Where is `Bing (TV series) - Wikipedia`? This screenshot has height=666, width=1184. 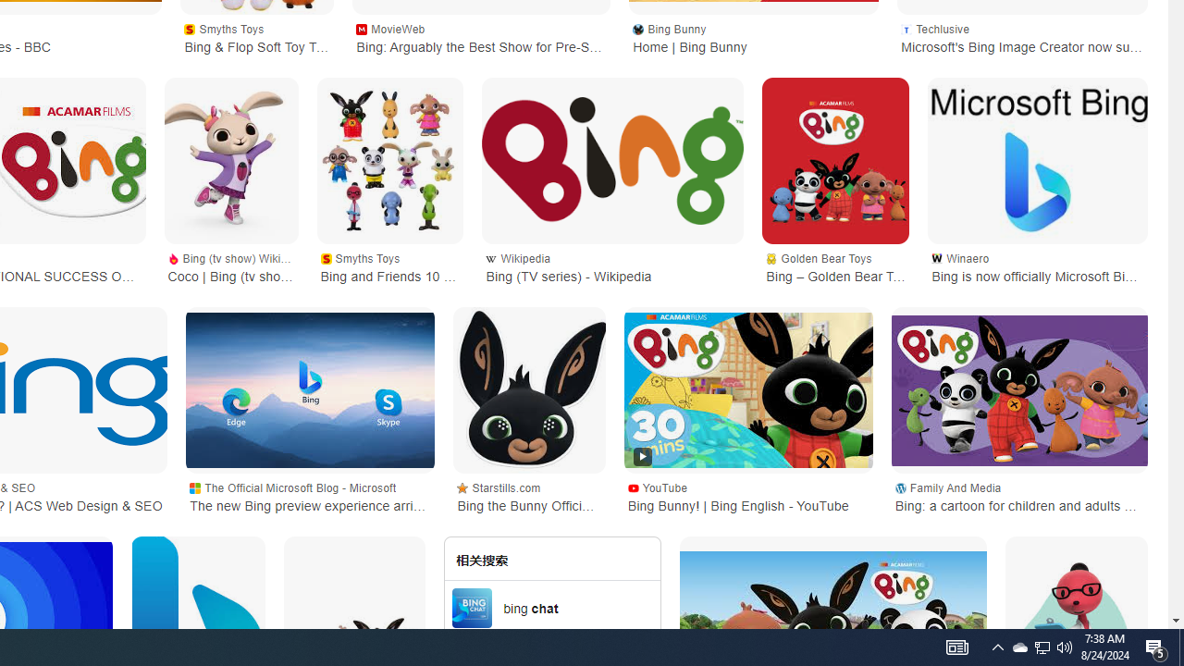 Bing (TV series) - Wikipedia is located at coordinates (612, 160).